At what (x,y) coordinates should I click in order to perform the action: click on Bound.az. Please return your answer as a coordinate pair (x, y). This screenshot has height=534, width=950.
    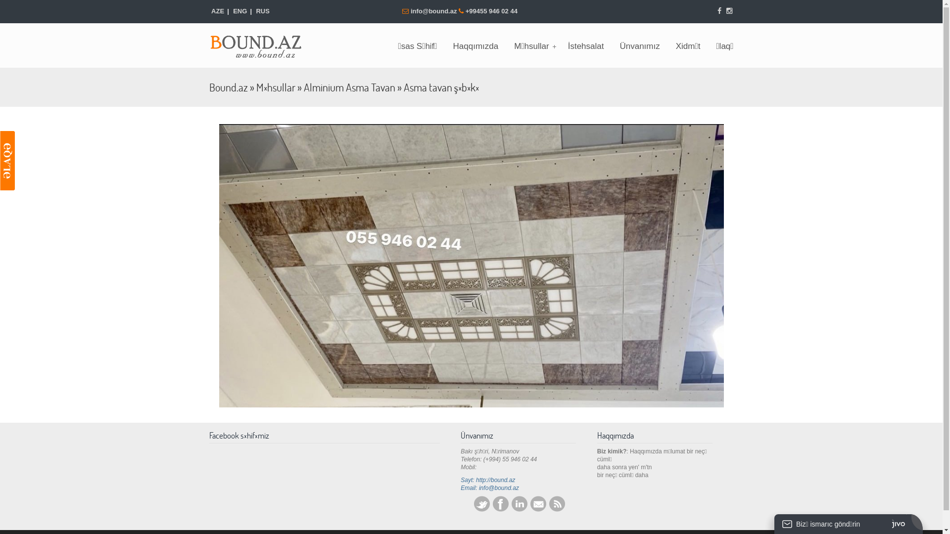
    Looking at the image, I should click on (261, 44).